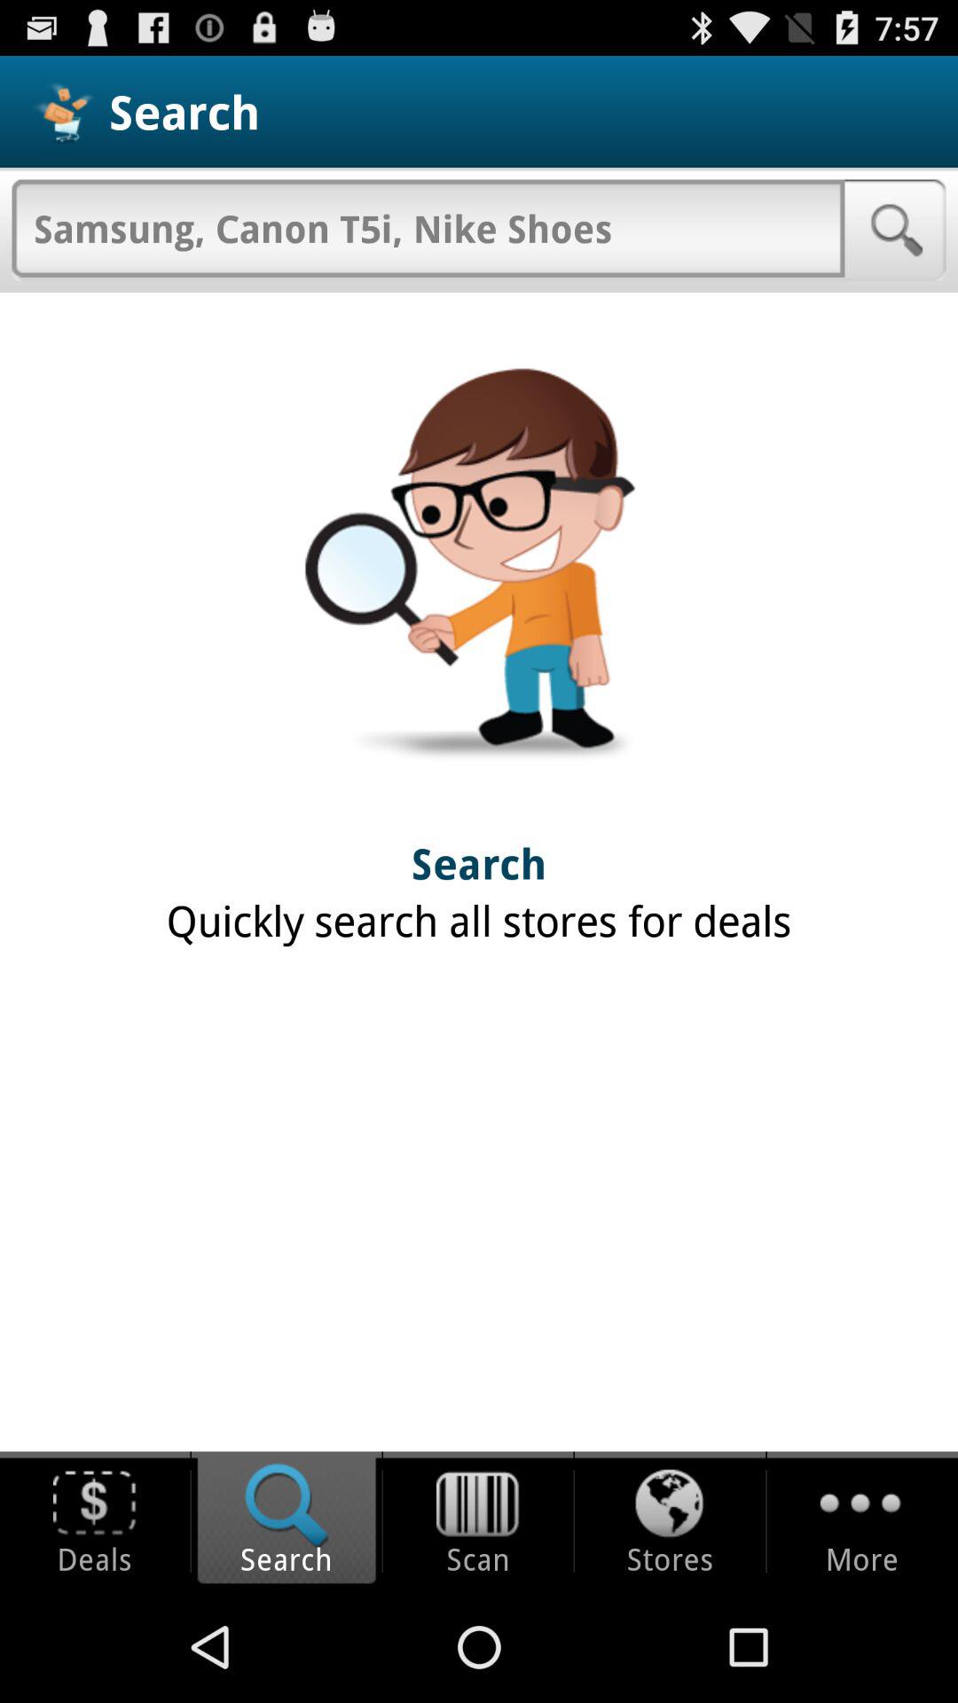  What do you see at coordinates (428, 228) in the screenshot?
I see `enter search term` at bounding box center [428, 228].